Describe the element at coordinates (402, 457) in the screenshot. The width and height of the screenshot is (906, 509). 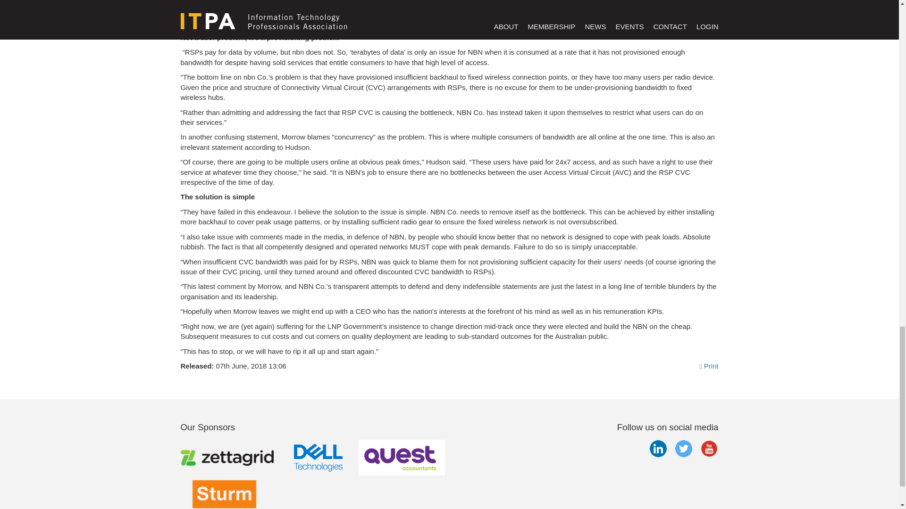
I see `Quest Accountants` at that location.